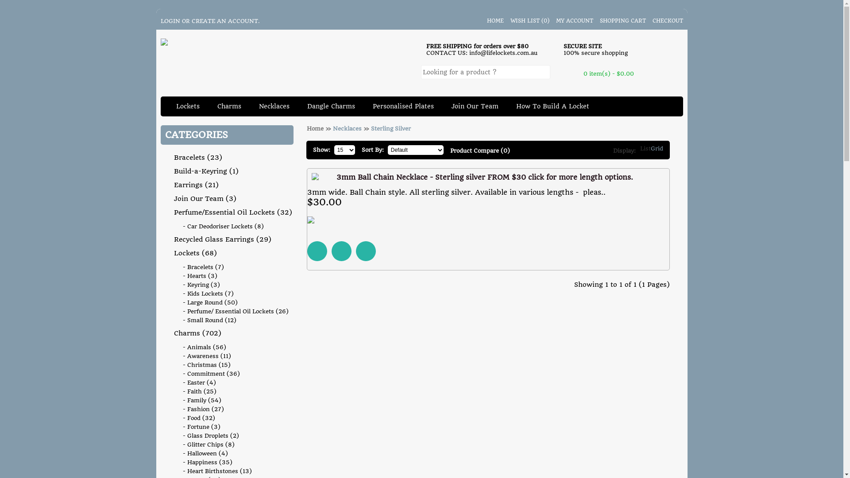  I want to click on Charms (702), so click(233, 333).